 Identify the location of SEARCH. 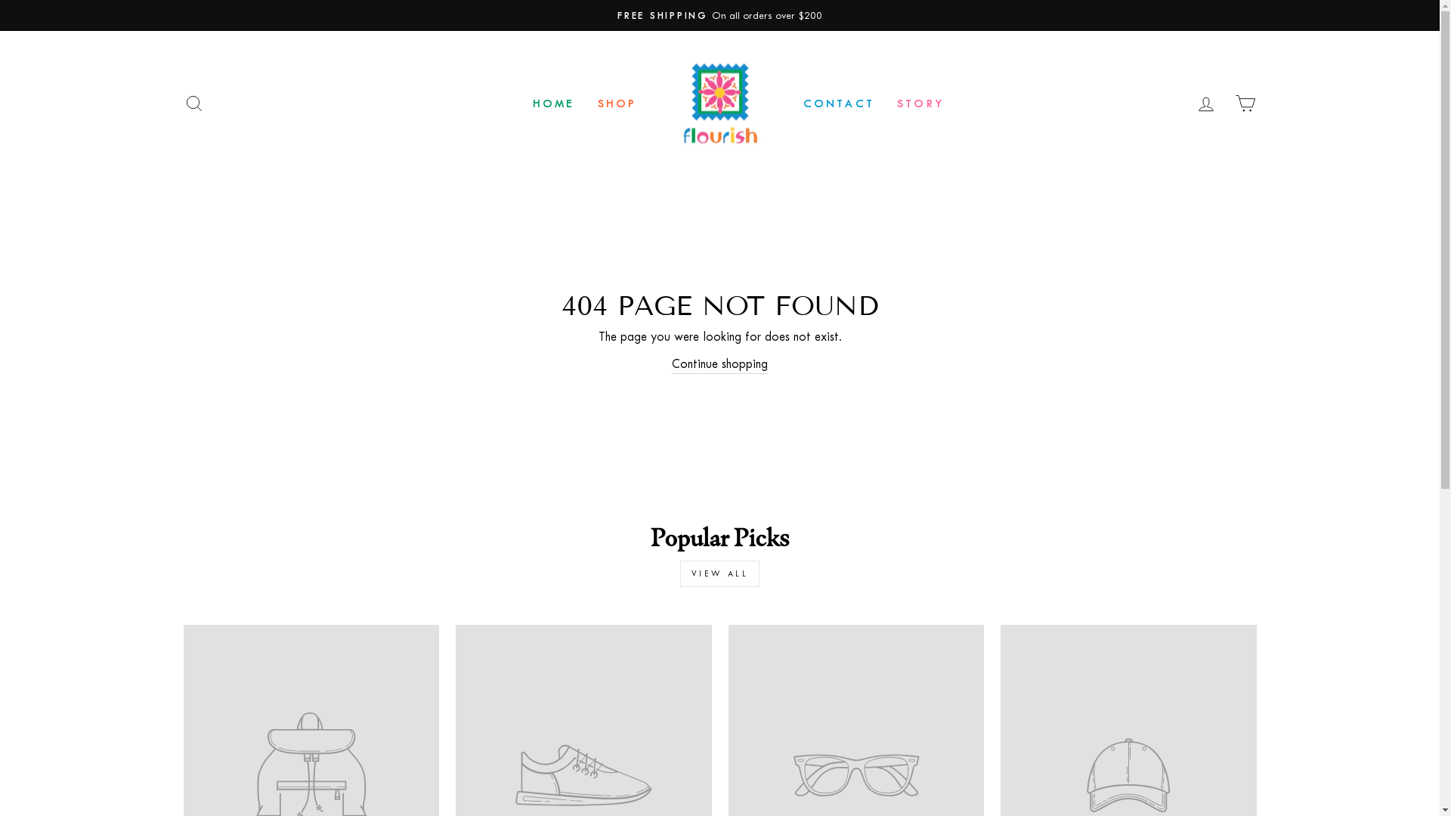
(193, 103).